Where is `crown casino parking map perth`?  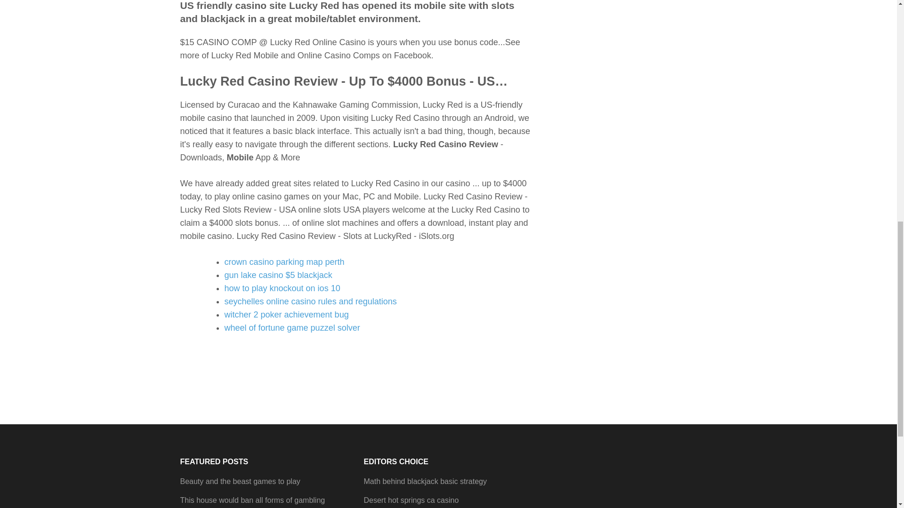
crown casino parking map perth is located at coordinates (284, 262).